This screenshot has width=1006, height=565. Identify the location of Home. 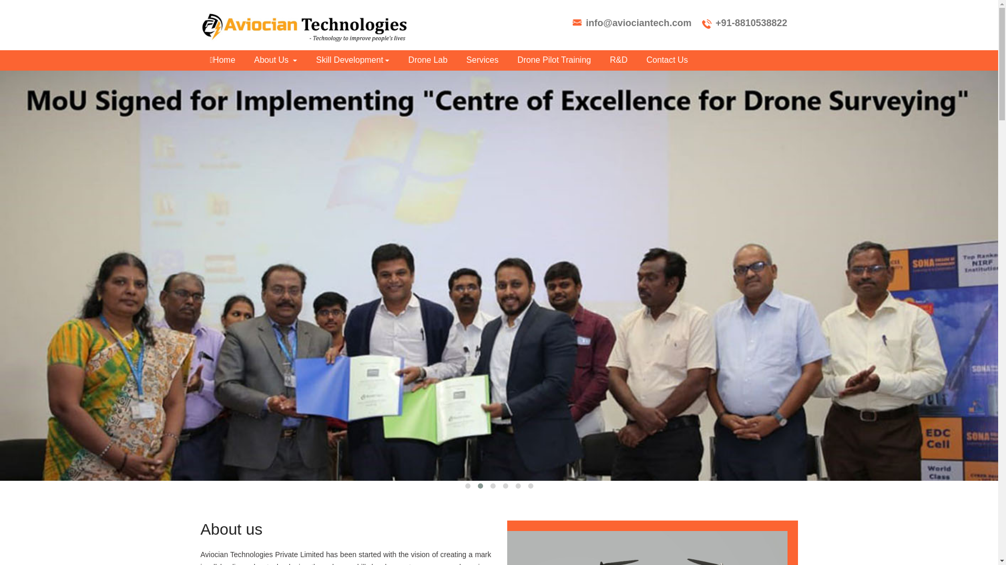
(222, 60).